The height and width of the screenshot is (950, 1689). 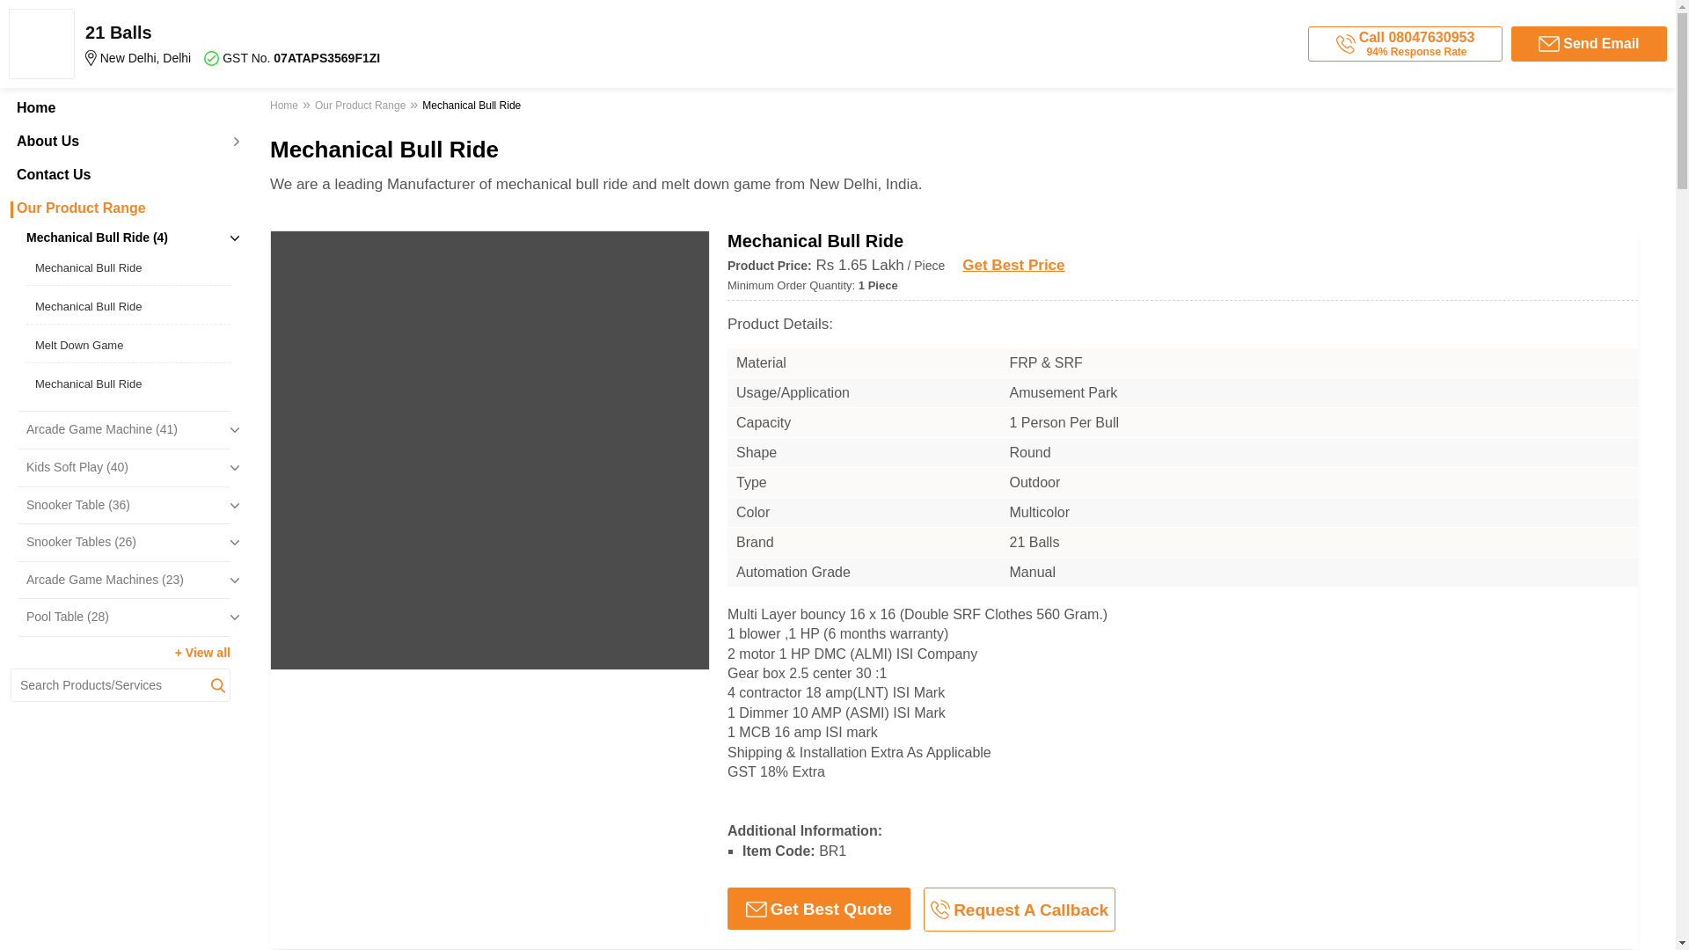 What do you see at coordinates (121, 175) in the screenshot?
I see `Contact Us` at bounding box center [121, 175].